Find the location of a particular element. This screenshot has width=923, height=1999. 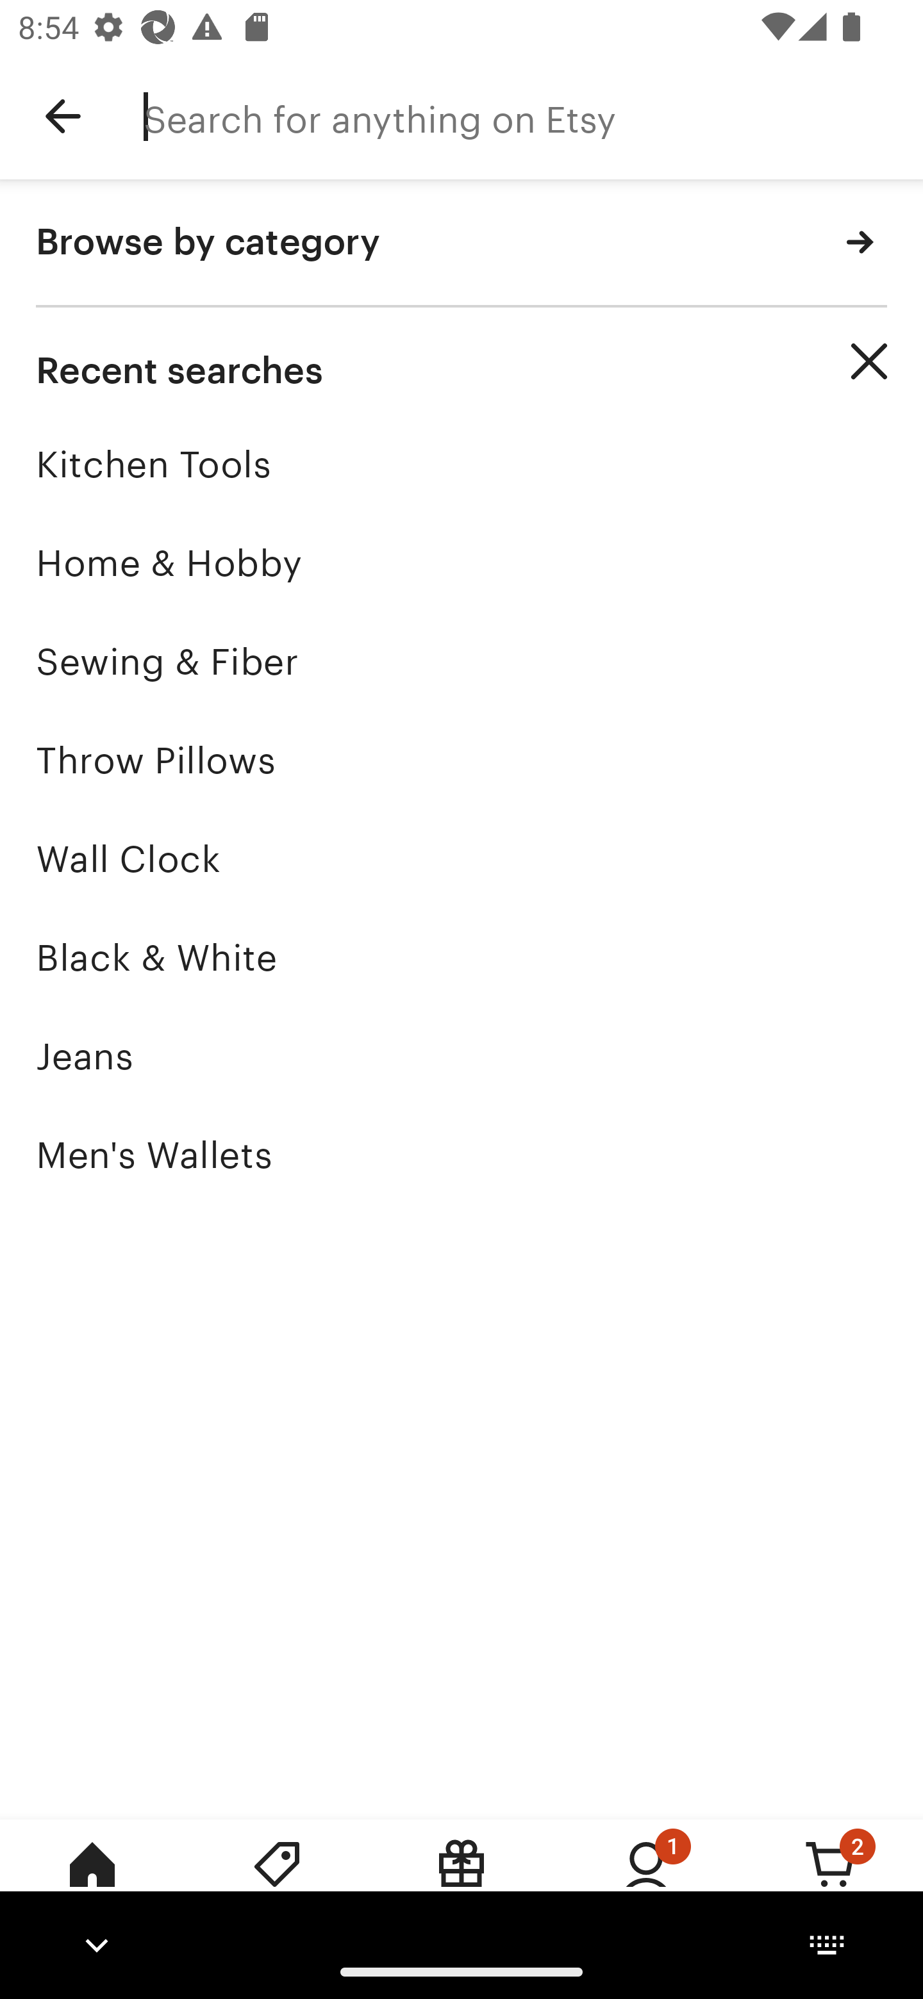

Men's Wallets is located at coordinates (462, 1155).